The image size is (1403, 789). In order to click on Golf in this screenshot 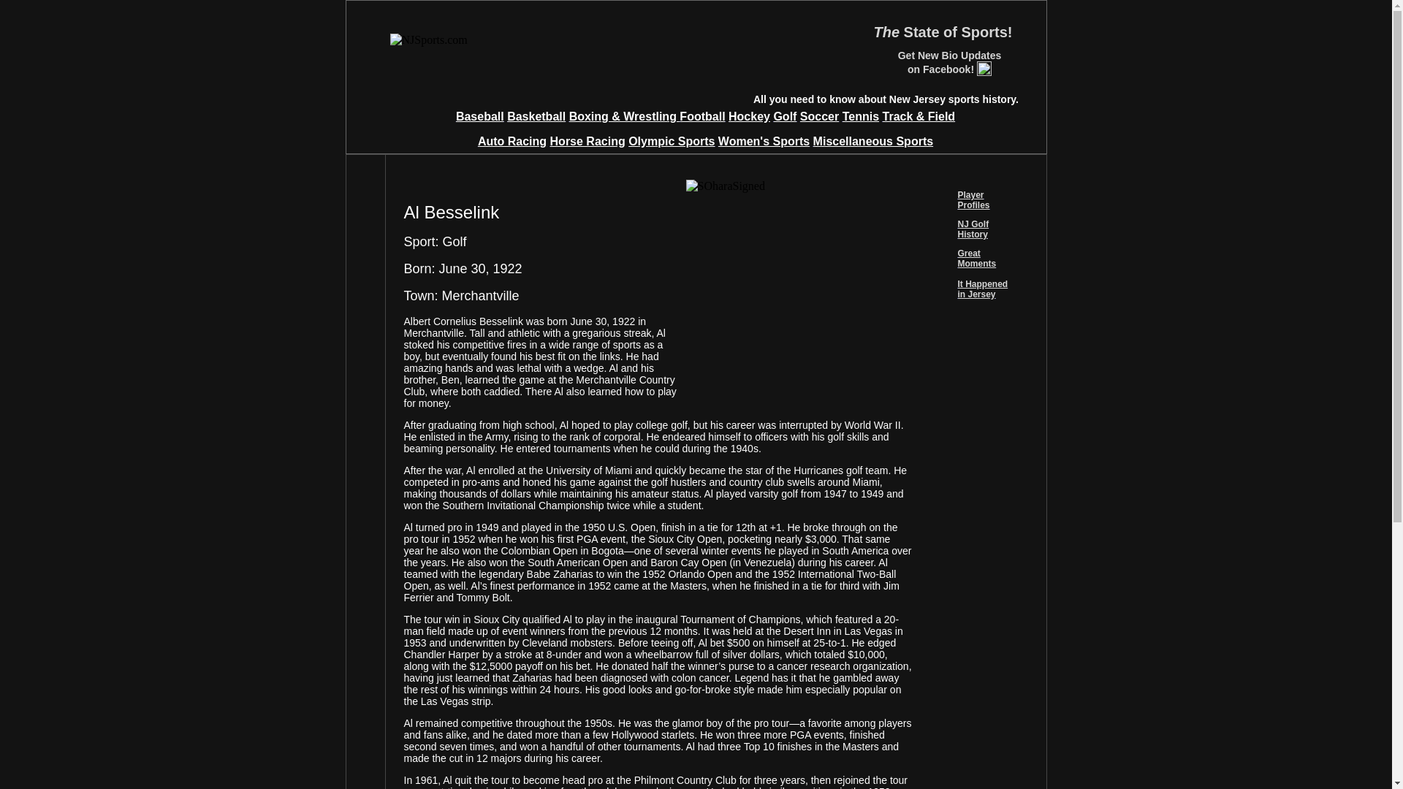, I will do `click(785, 117)`.